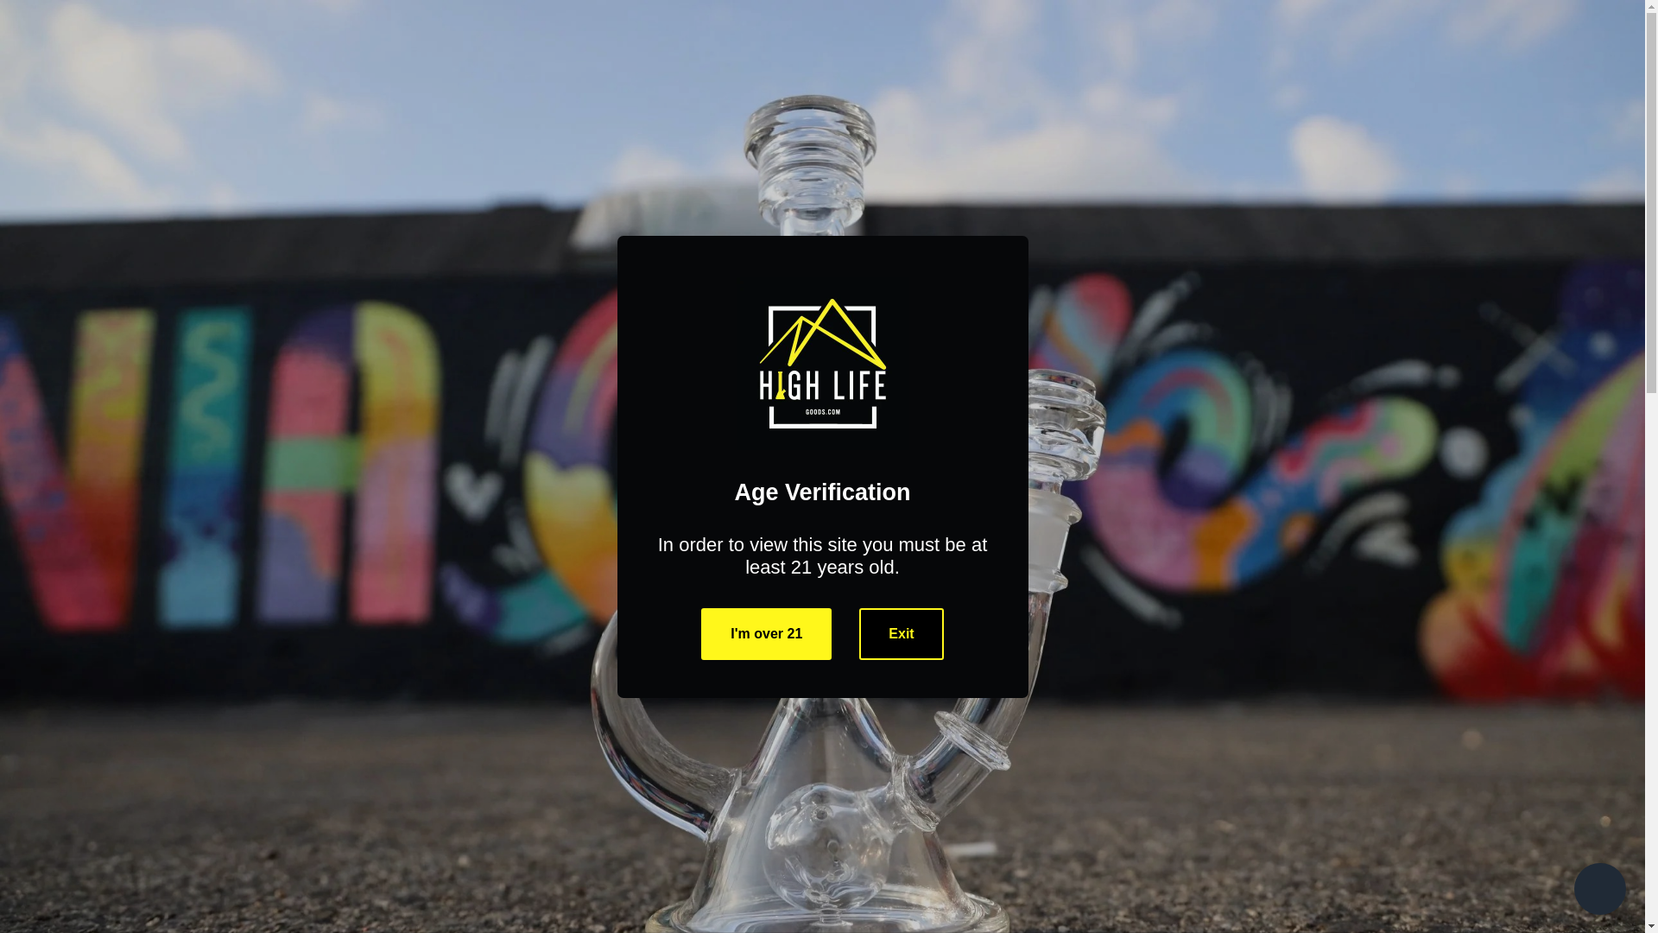 The width and height of the screenshot is (1658, 933). What do you see at coordinates (998, 574) in the screenshot?
I see `1` at bounding box center [998, 574].